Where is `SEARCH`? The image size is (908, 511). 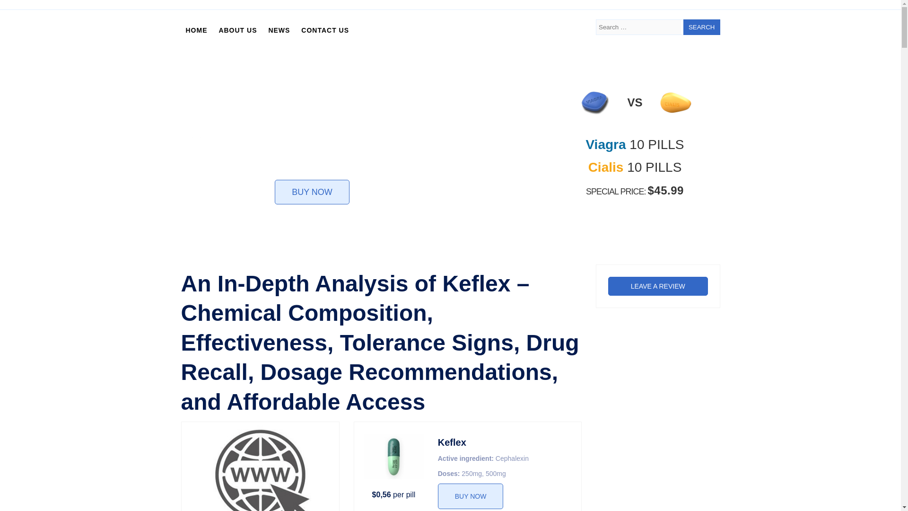
SEARCH is located at coordinates (702, 27).